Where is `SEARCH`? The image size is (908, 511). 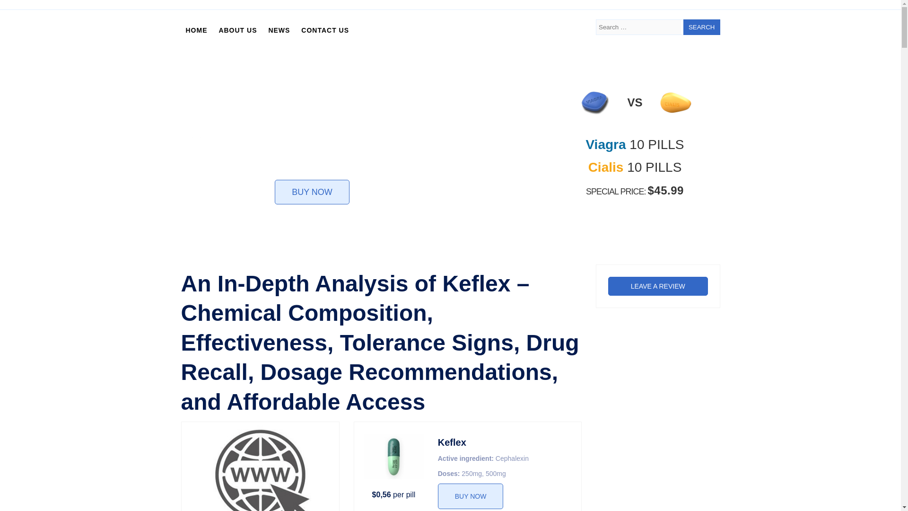
SEARCH is located at coordinates (702, 27).